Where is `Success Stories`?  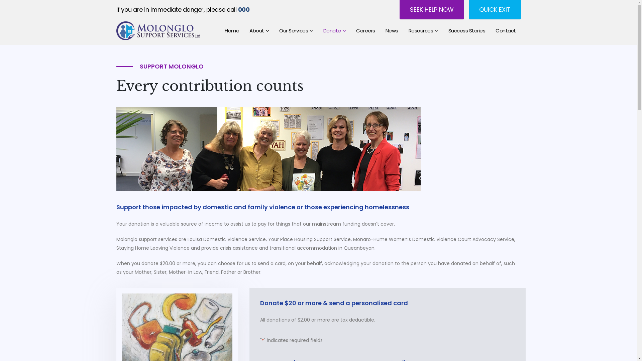
Success Stories is located at coordinates (467, 31).